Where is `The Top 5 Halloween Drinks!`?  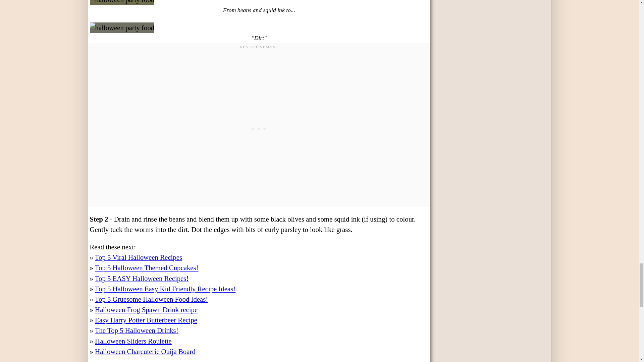
The Top 5 Halloween Drinks! is located at coordinates (136, 330).